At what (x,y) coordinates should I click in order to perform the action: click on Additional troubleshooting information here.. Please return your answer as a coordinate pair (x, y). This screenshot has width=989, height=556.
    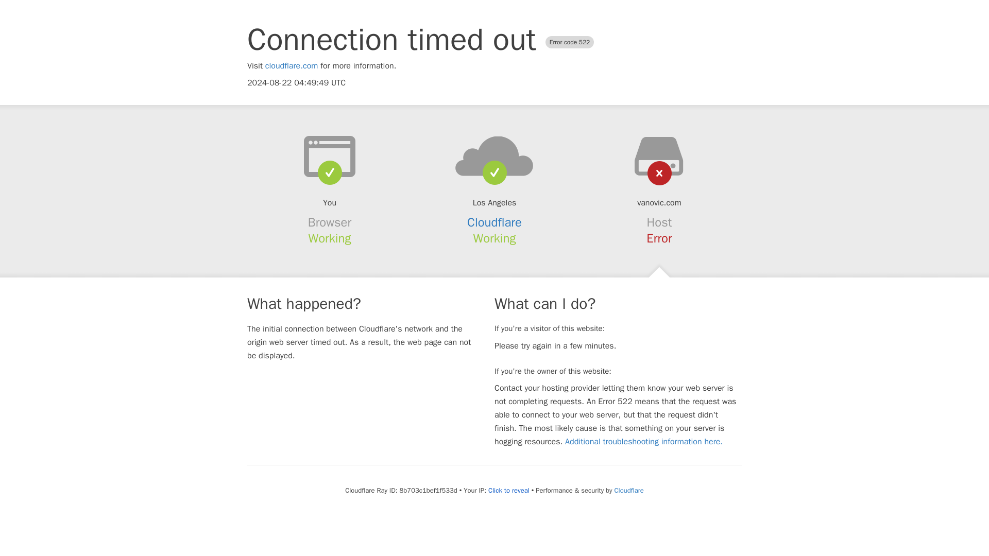
    Looking at the image, I should click on (644, 442).